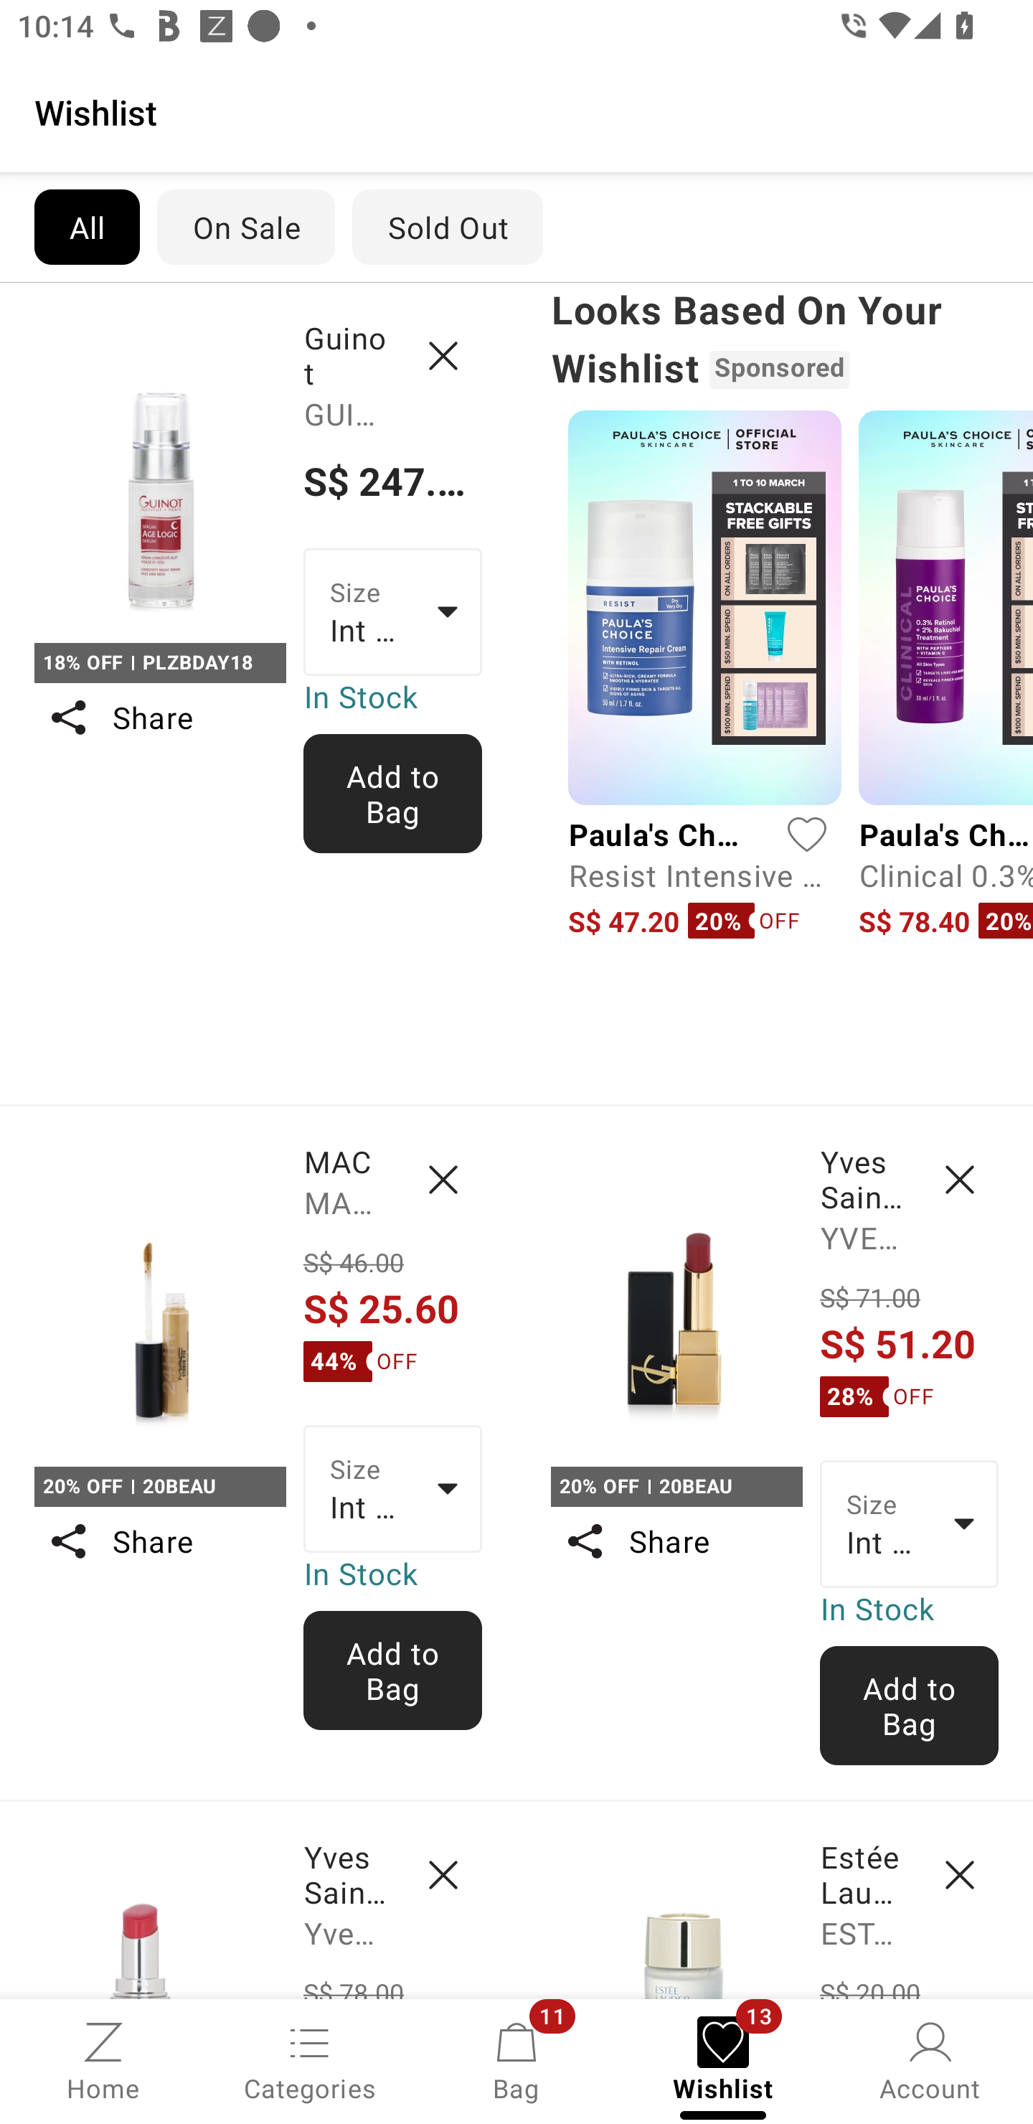  What do you see at coordinates (86, 227) in the screenshot?
I see `All` at bounding box center [86, 227].